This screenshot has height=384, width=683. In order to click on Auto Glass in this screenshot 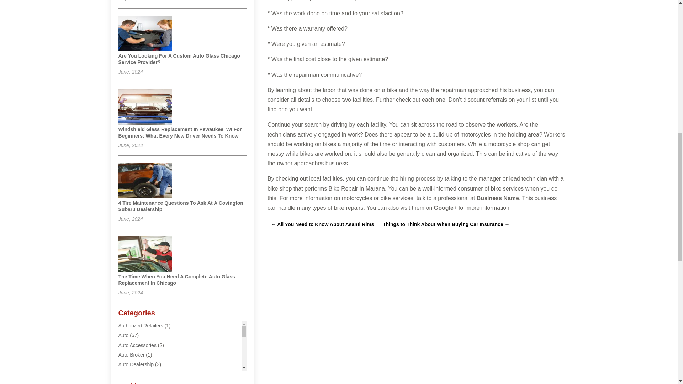, I will do `click(130, 374)`.